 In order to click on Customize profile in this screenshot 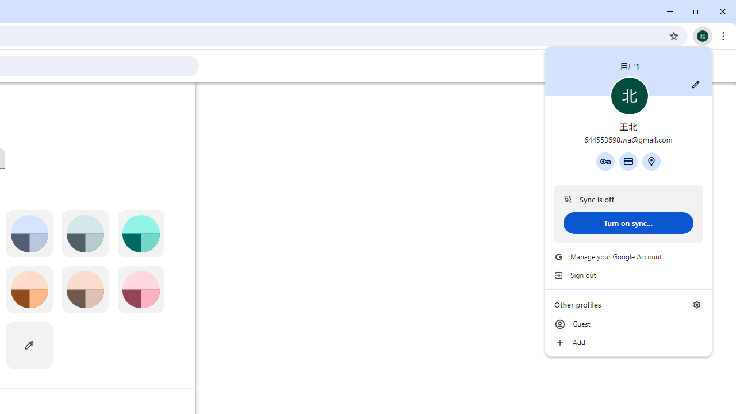, I will do `click(696, 85)`.